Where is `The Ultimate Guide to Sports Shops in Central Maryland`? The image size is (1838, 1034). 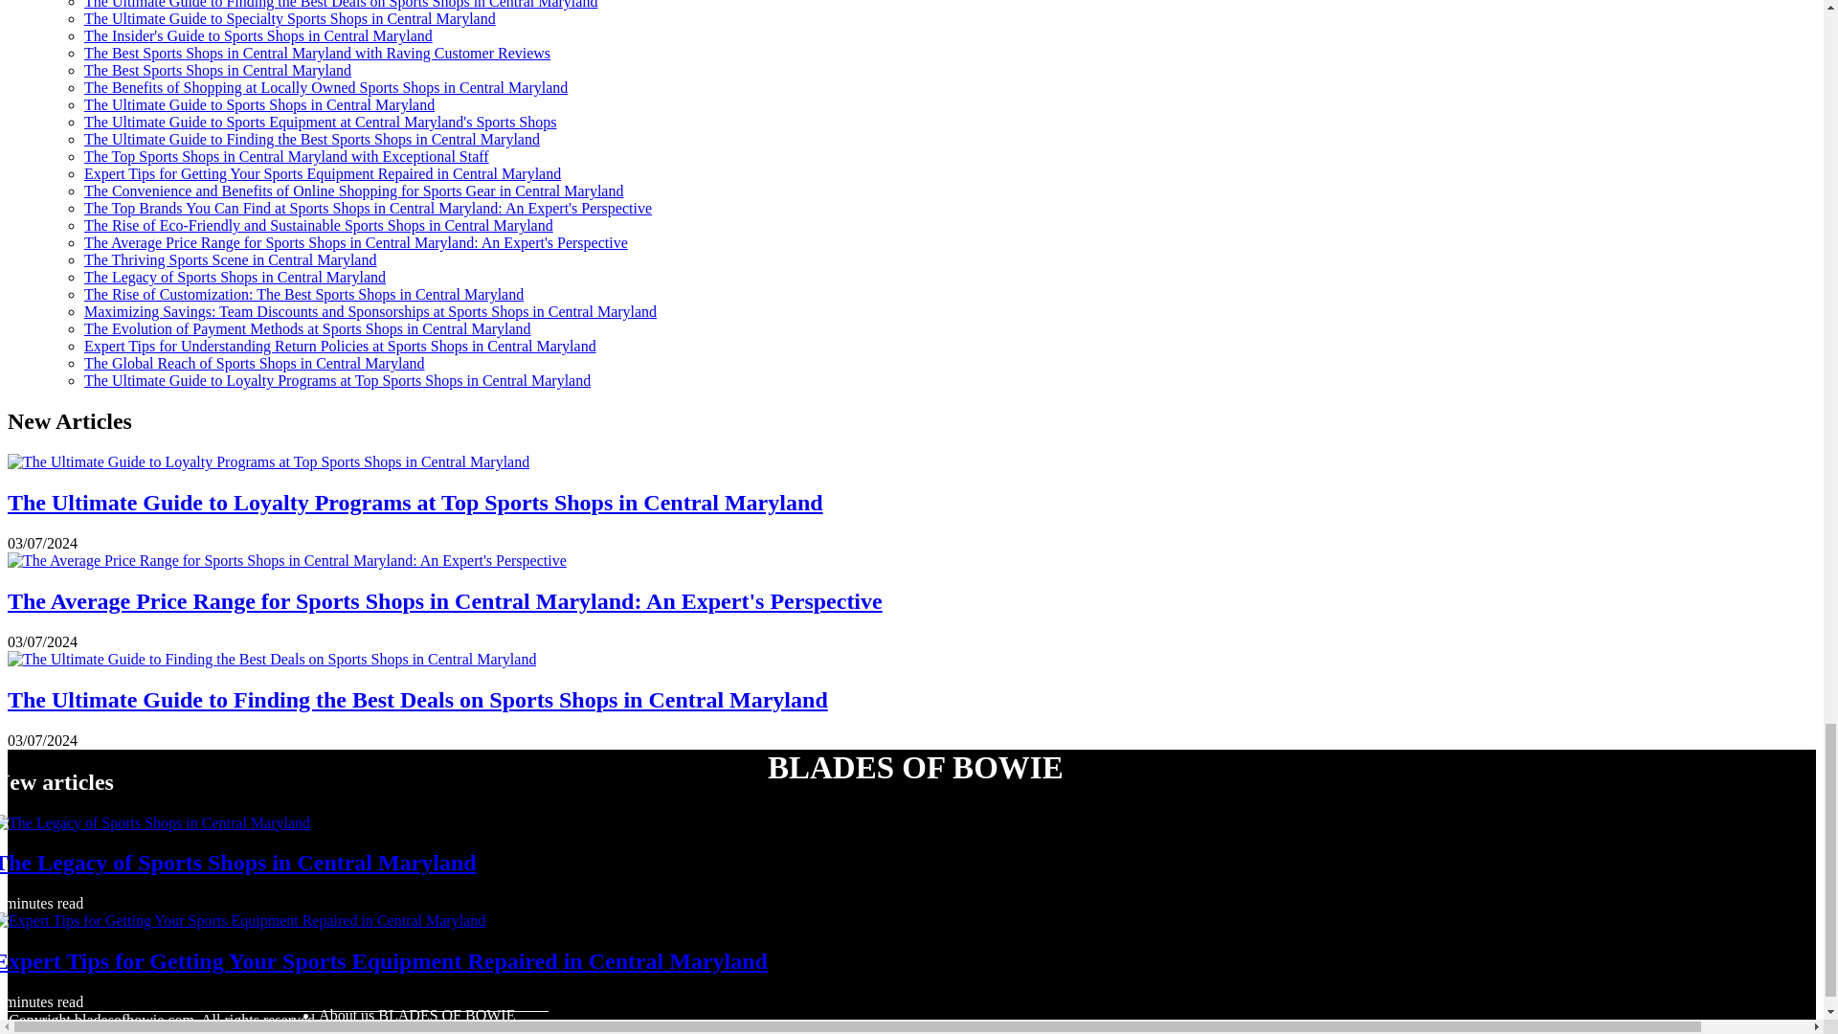 The Ultimate Guide to Sports Shops in Central Maryland is located at coordinates (258, 104).